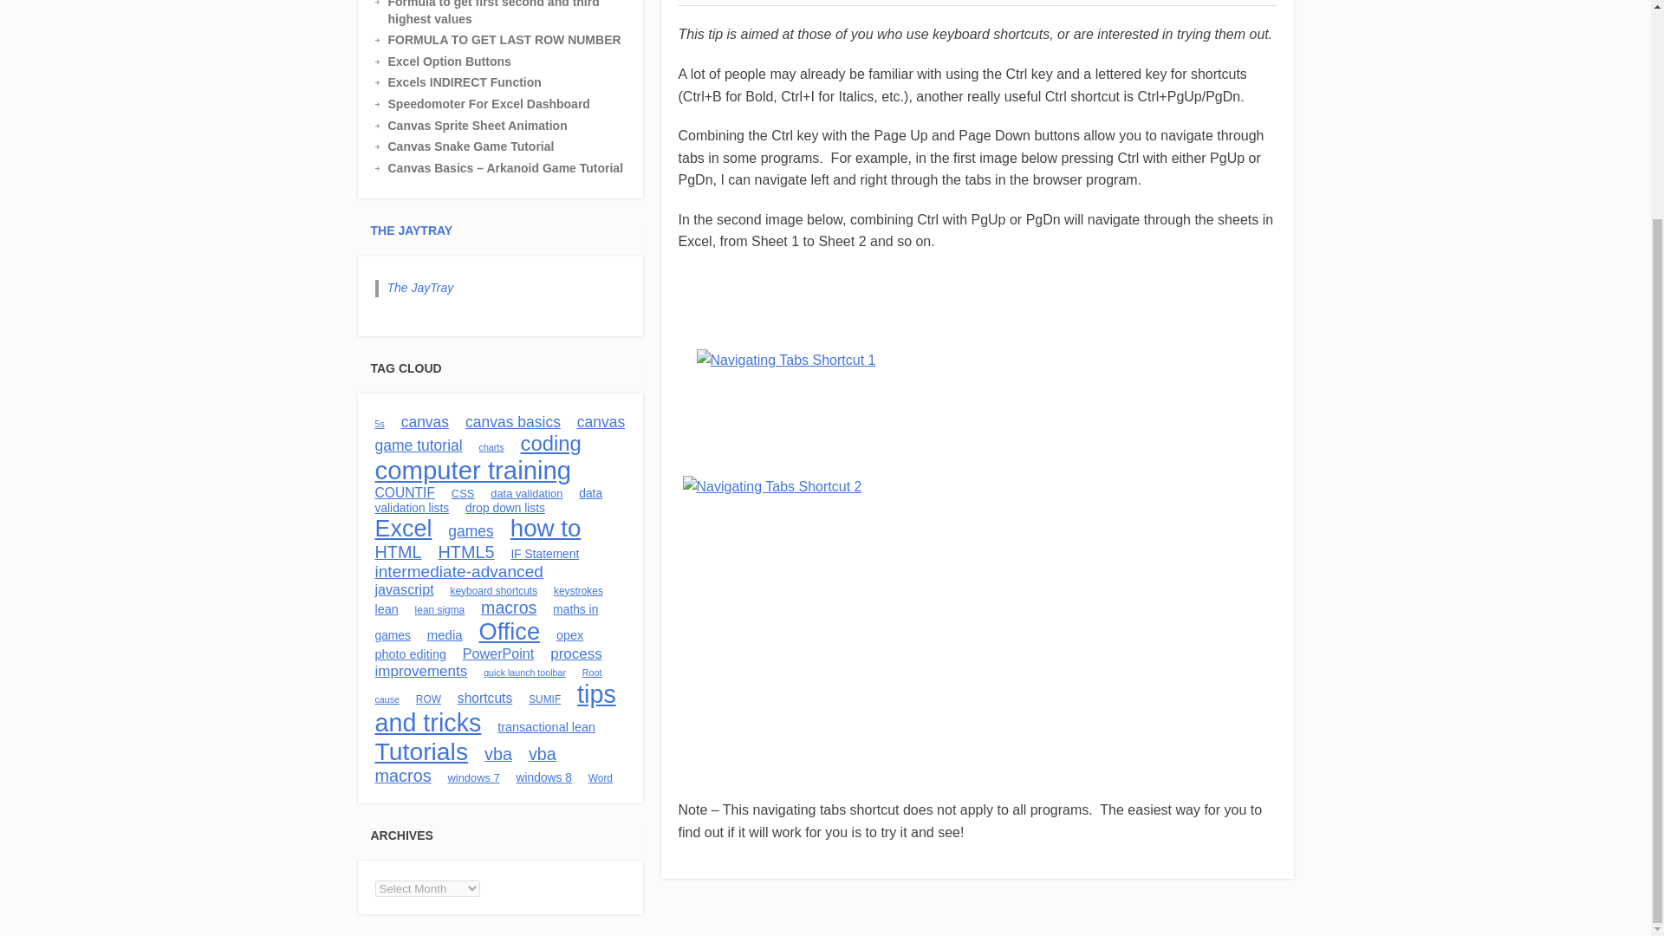  Describe the element at coordinates (513, 127) in the screenshot. I see `Canvas Sprite Sheet Animation` at that location.